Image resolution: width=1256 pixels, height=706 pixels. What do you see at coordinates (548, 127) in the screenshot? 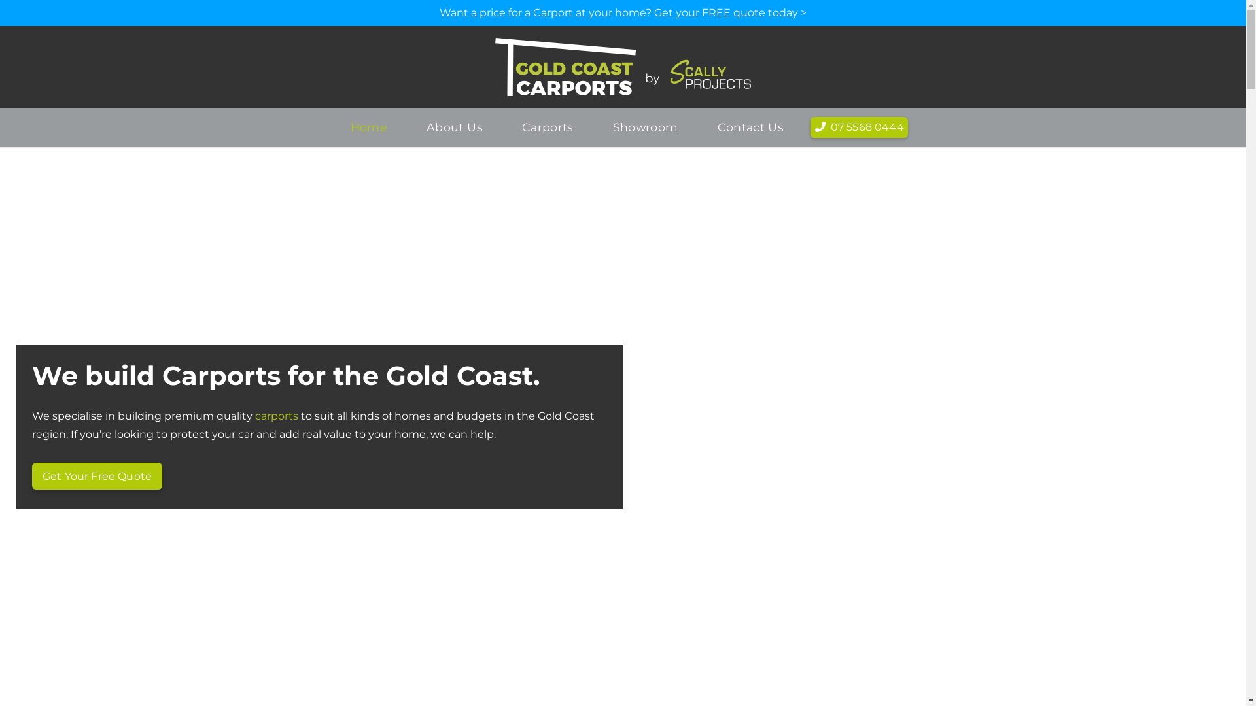
I see `Carports` at bounding box center [548, 127].